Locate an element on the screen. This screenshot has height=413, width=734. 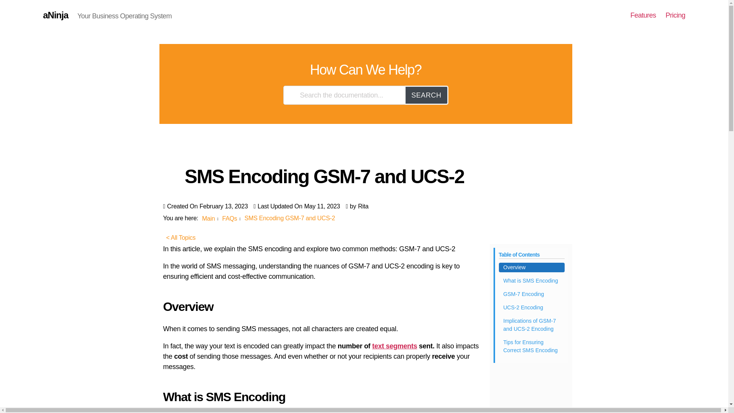
What is SMS Encoding is located at coordinates (531, 281).